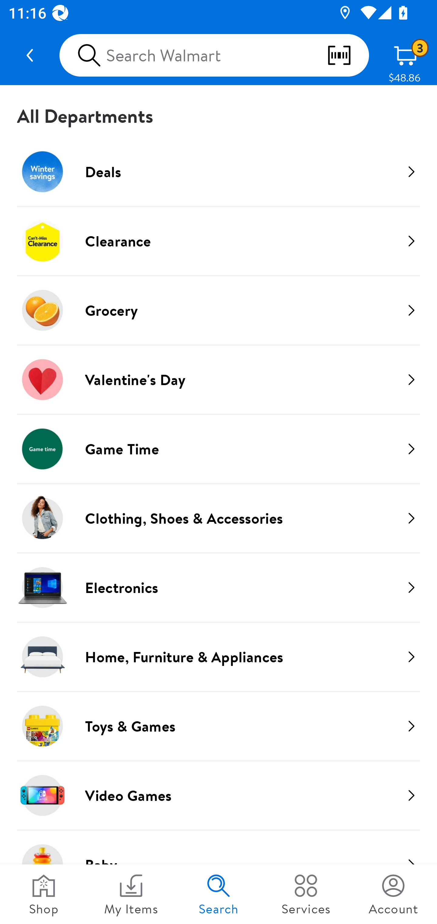  Describe the element at coordinates (218, 310) in the screenshot. I see `Grocery` at that location.